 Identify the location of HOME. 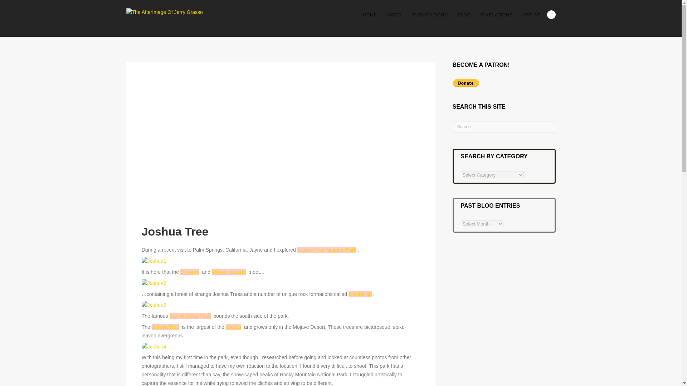
(370, 15).